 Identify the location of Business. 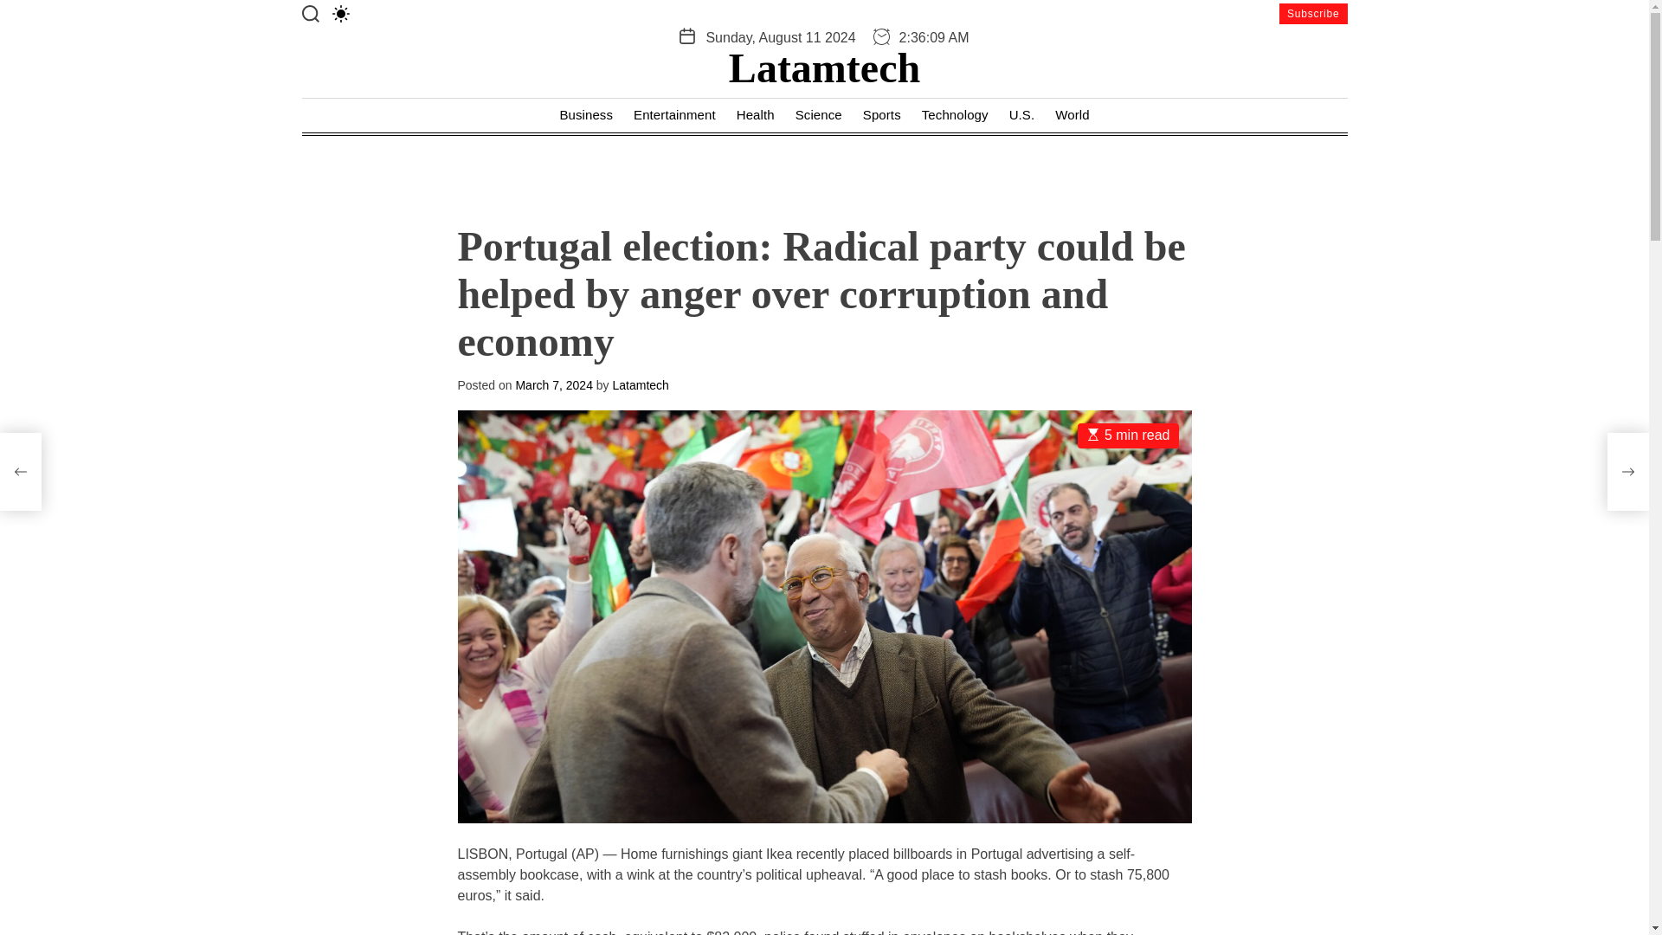
(585, 116).